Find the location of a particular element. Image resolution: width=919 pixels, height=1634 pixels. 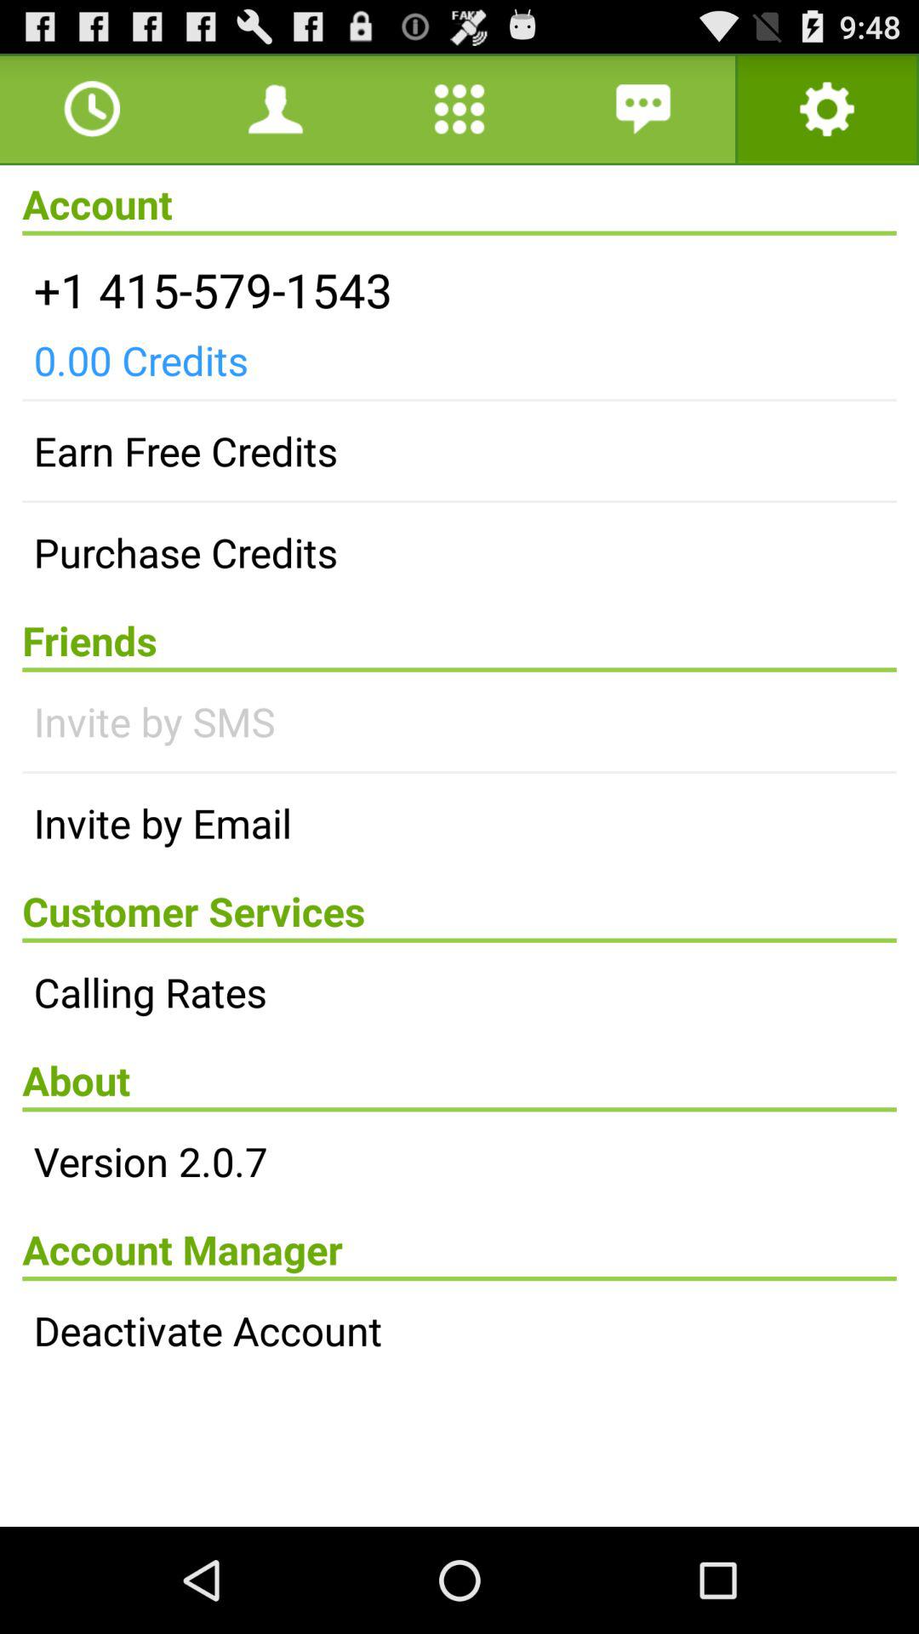

jump until the version 2 0 is located at coordinates (459, 1161).